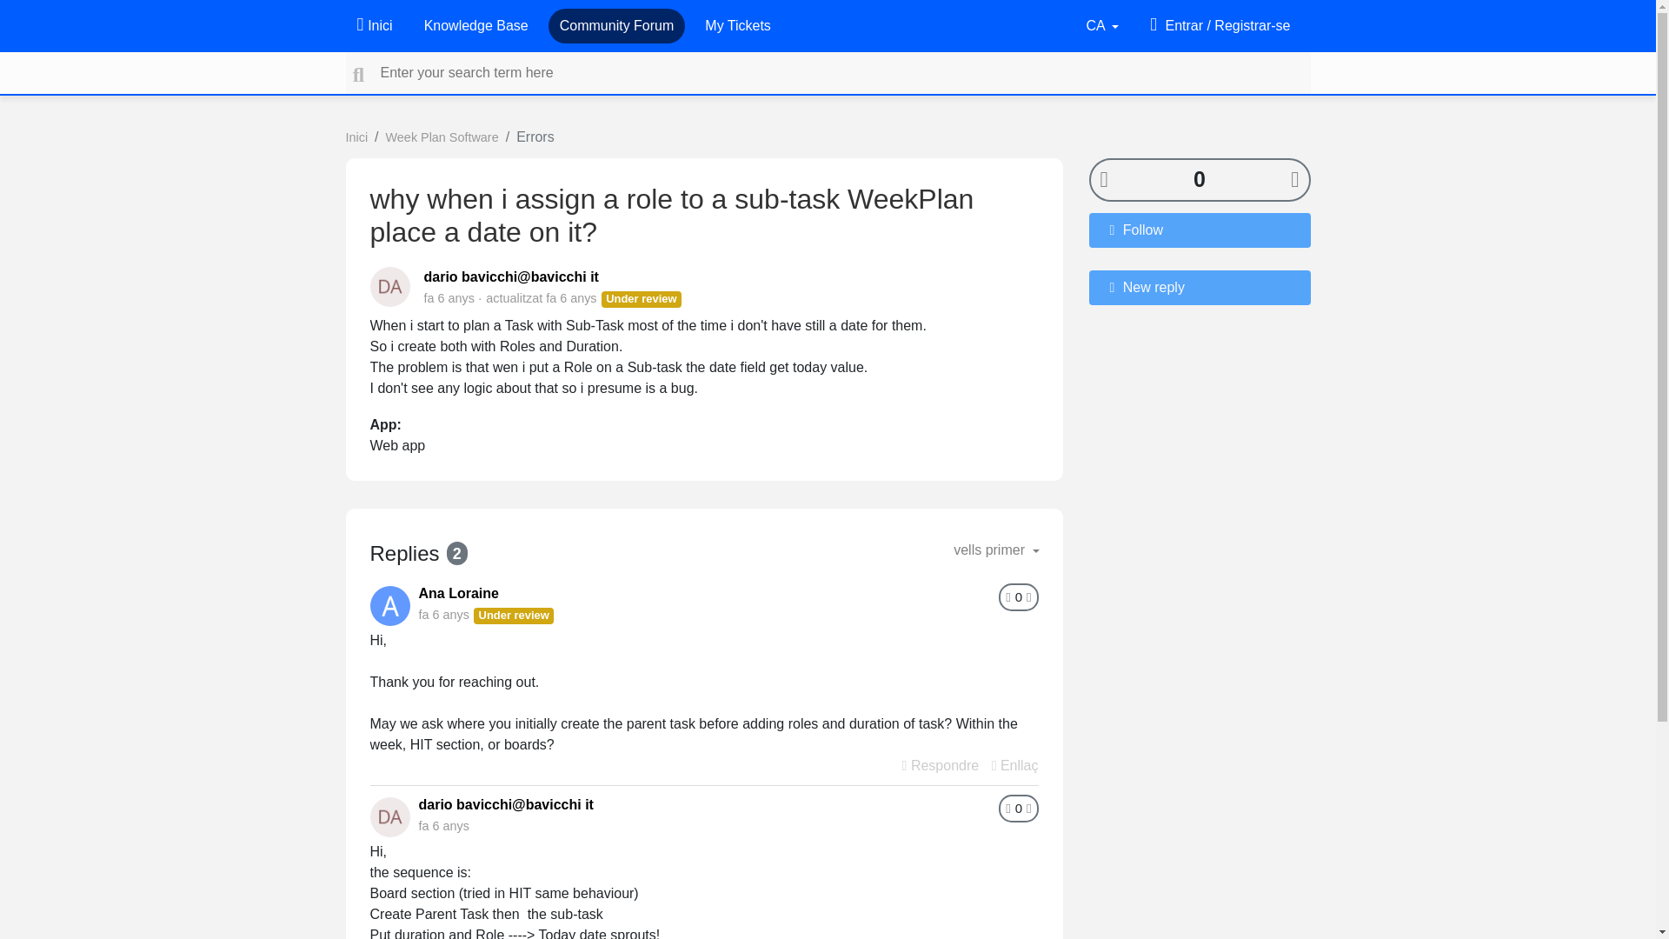 This screenshot has height=939, width=1669. I want to click on Community Forum, so click(616, 25).